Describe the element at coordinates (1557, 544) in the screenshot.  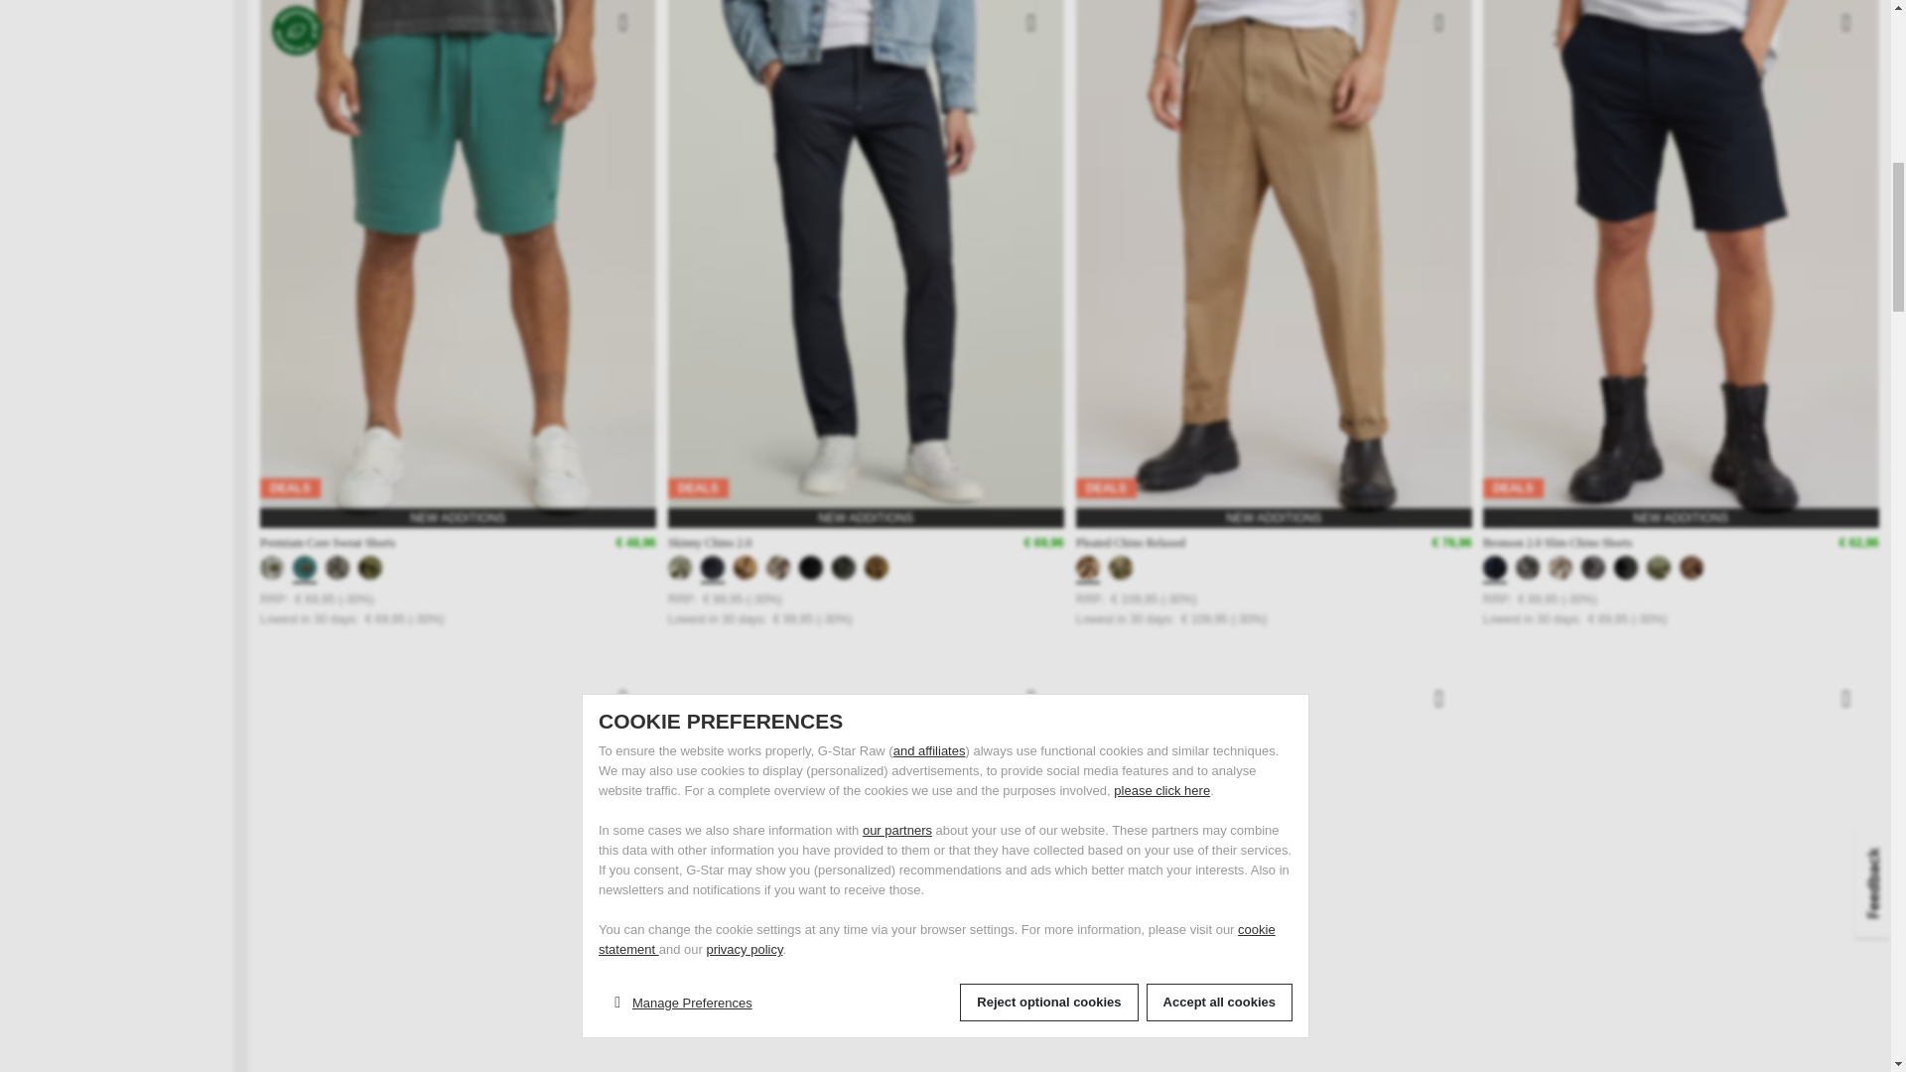
I see `Bronson 2.0 Slim Chino Shorts` at that location.